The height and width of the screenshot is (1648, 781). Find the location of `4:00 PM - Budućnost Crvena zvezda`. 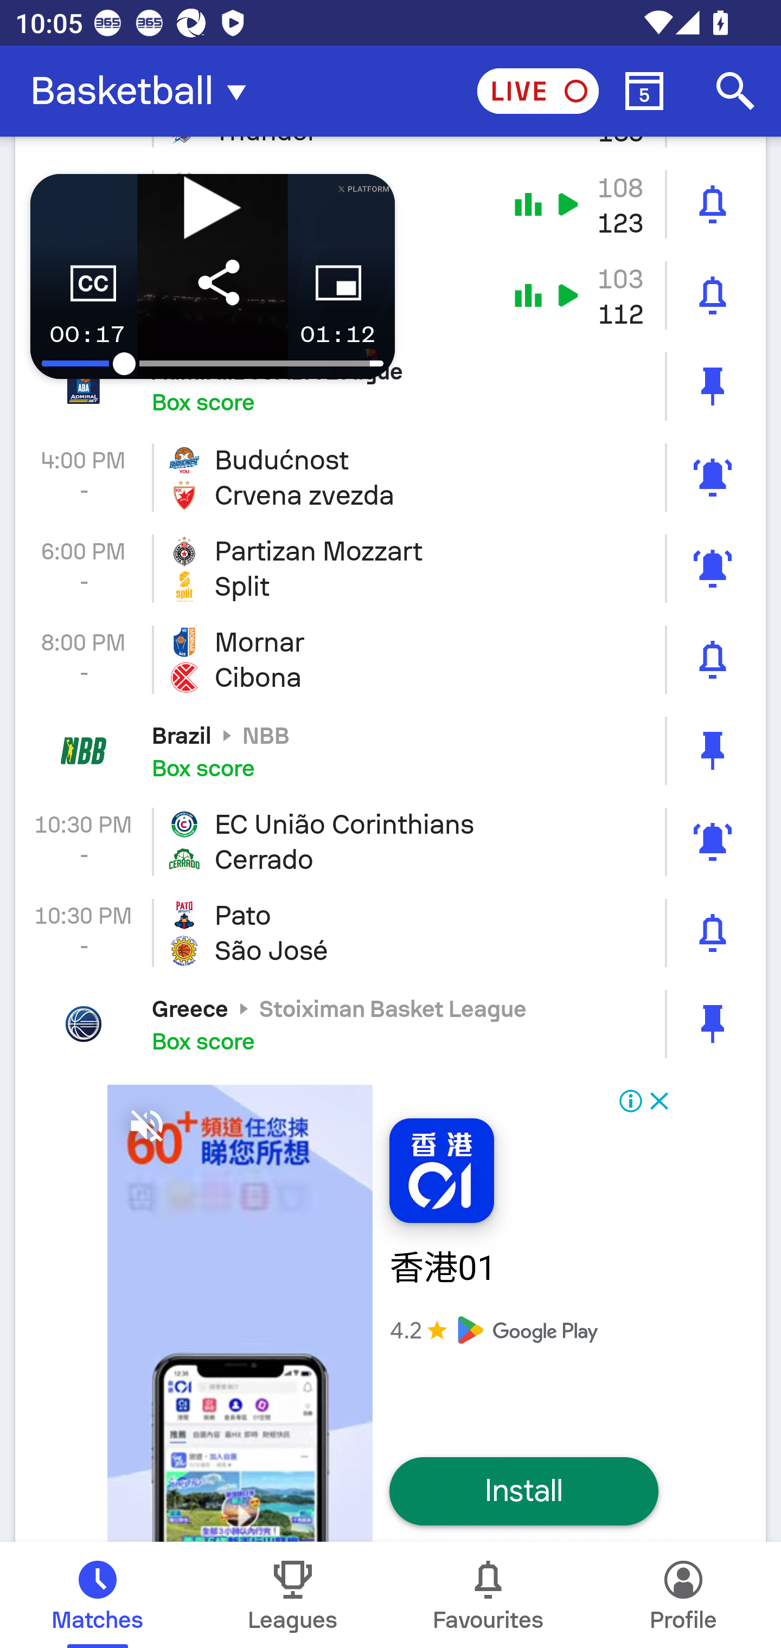

4:00 PM - Budućnost Crvena zvezda is located at coordinates (390, 477).